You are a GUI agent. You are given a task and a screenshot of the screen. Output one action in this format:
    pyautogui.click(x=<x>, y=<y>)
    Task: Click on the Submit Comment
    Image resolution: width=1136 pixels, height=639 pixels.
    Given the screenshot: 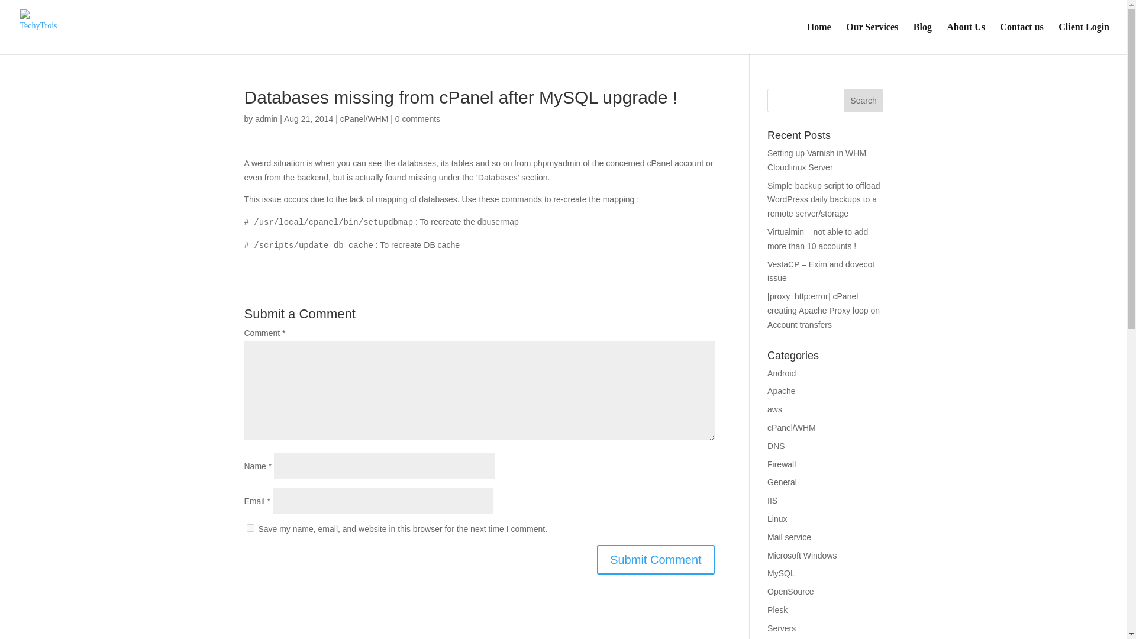 What is the action you would take?
    pyautogui.click(x=656, y=560)
    